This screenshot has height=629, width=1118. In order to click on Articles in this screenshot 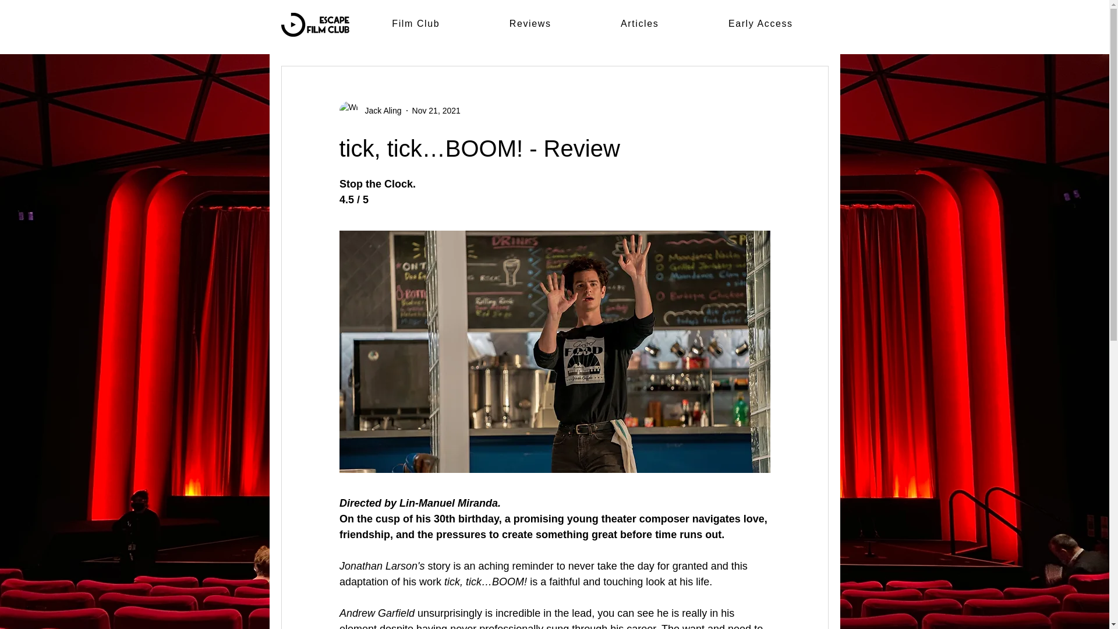, I will do `click(639, 24)`.